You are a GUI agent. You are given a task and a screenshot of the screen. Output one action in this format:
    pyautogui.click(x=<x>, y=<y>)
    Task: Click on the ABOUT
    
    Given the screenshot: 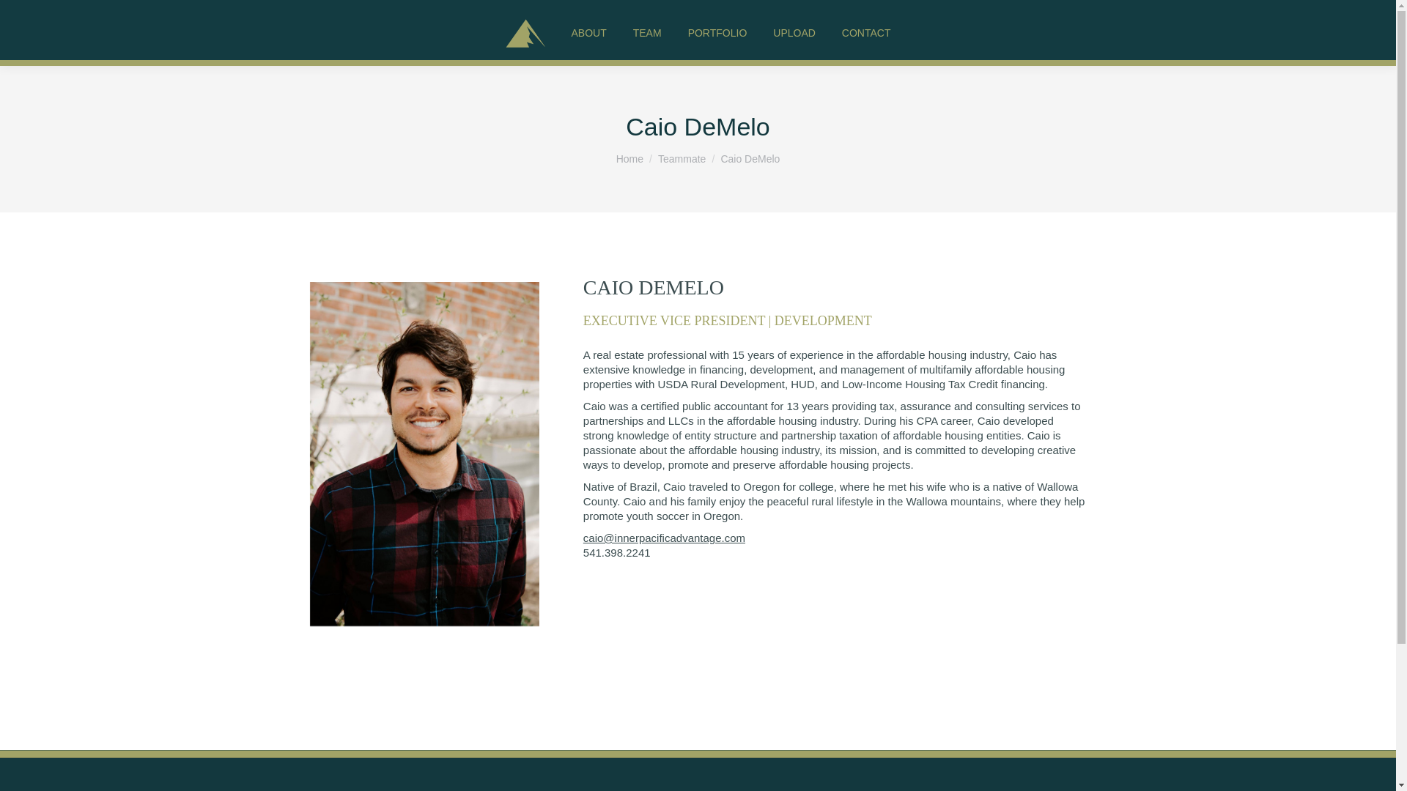 What is the action you would take?
    pyautogui.click(x=588, y=33)
    